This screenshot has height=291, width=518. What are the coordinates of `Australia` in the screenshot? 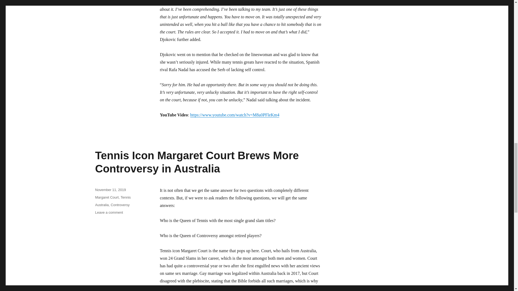 It's located at (102, 205).